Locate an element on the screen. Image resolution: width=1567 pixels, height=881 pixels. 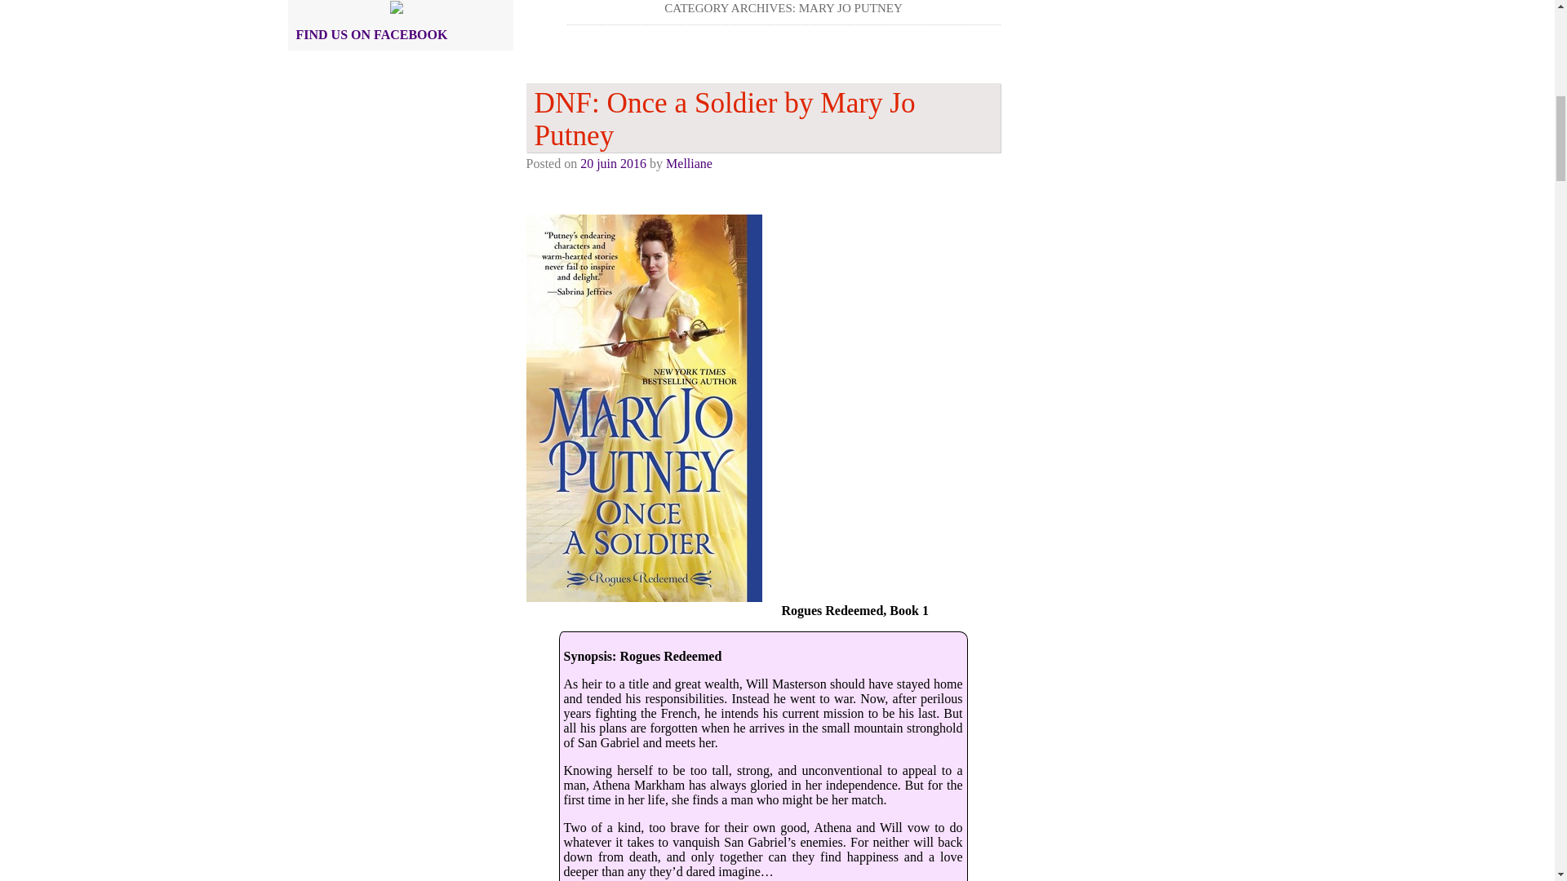
Melliane is located at coordinates (689, 163).